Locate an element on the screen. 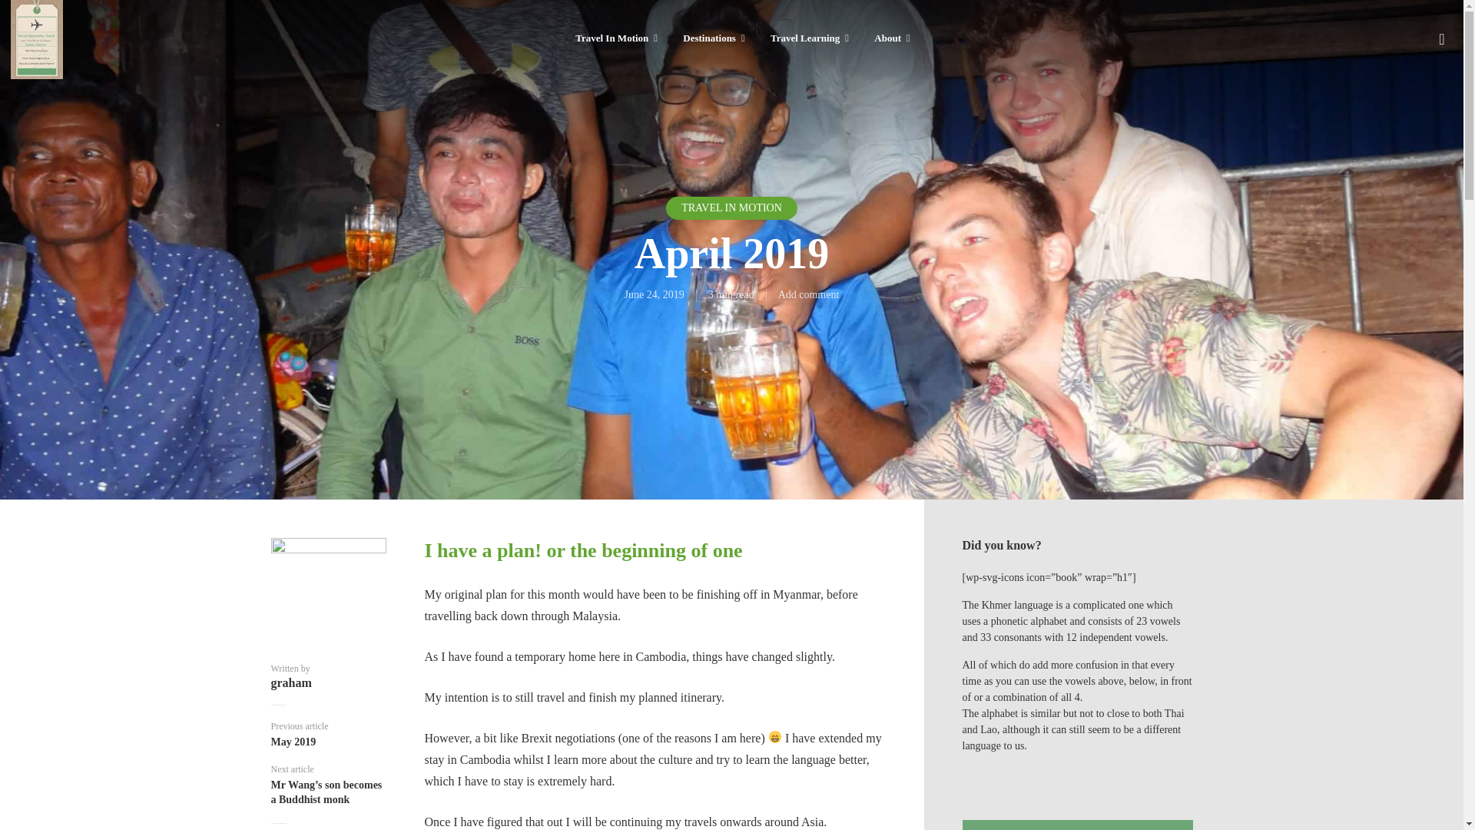 This screenshot has width=1475, height=830. Travel In Motion is located at coordinates (616, 38).